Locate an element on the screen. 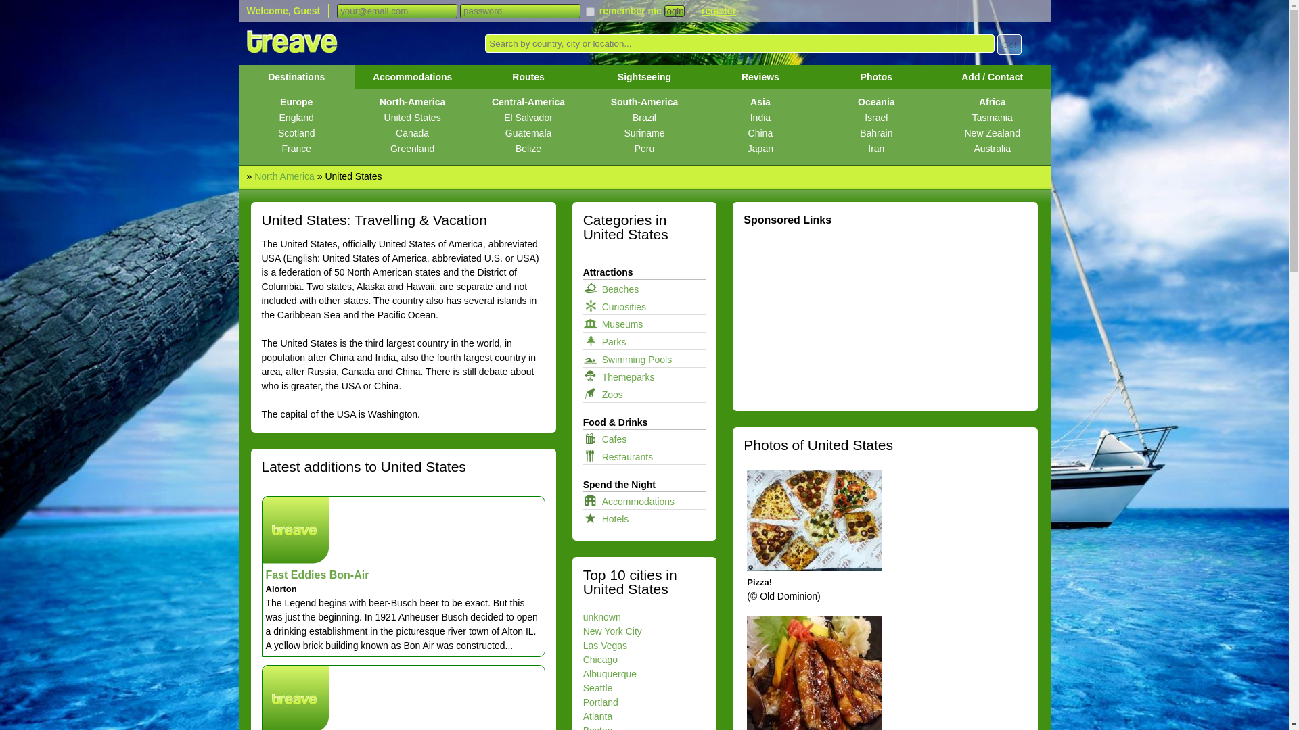 Image resolution: width=1299 pixels, height=730 pixels. Belize is located at coordinates (528, 149).